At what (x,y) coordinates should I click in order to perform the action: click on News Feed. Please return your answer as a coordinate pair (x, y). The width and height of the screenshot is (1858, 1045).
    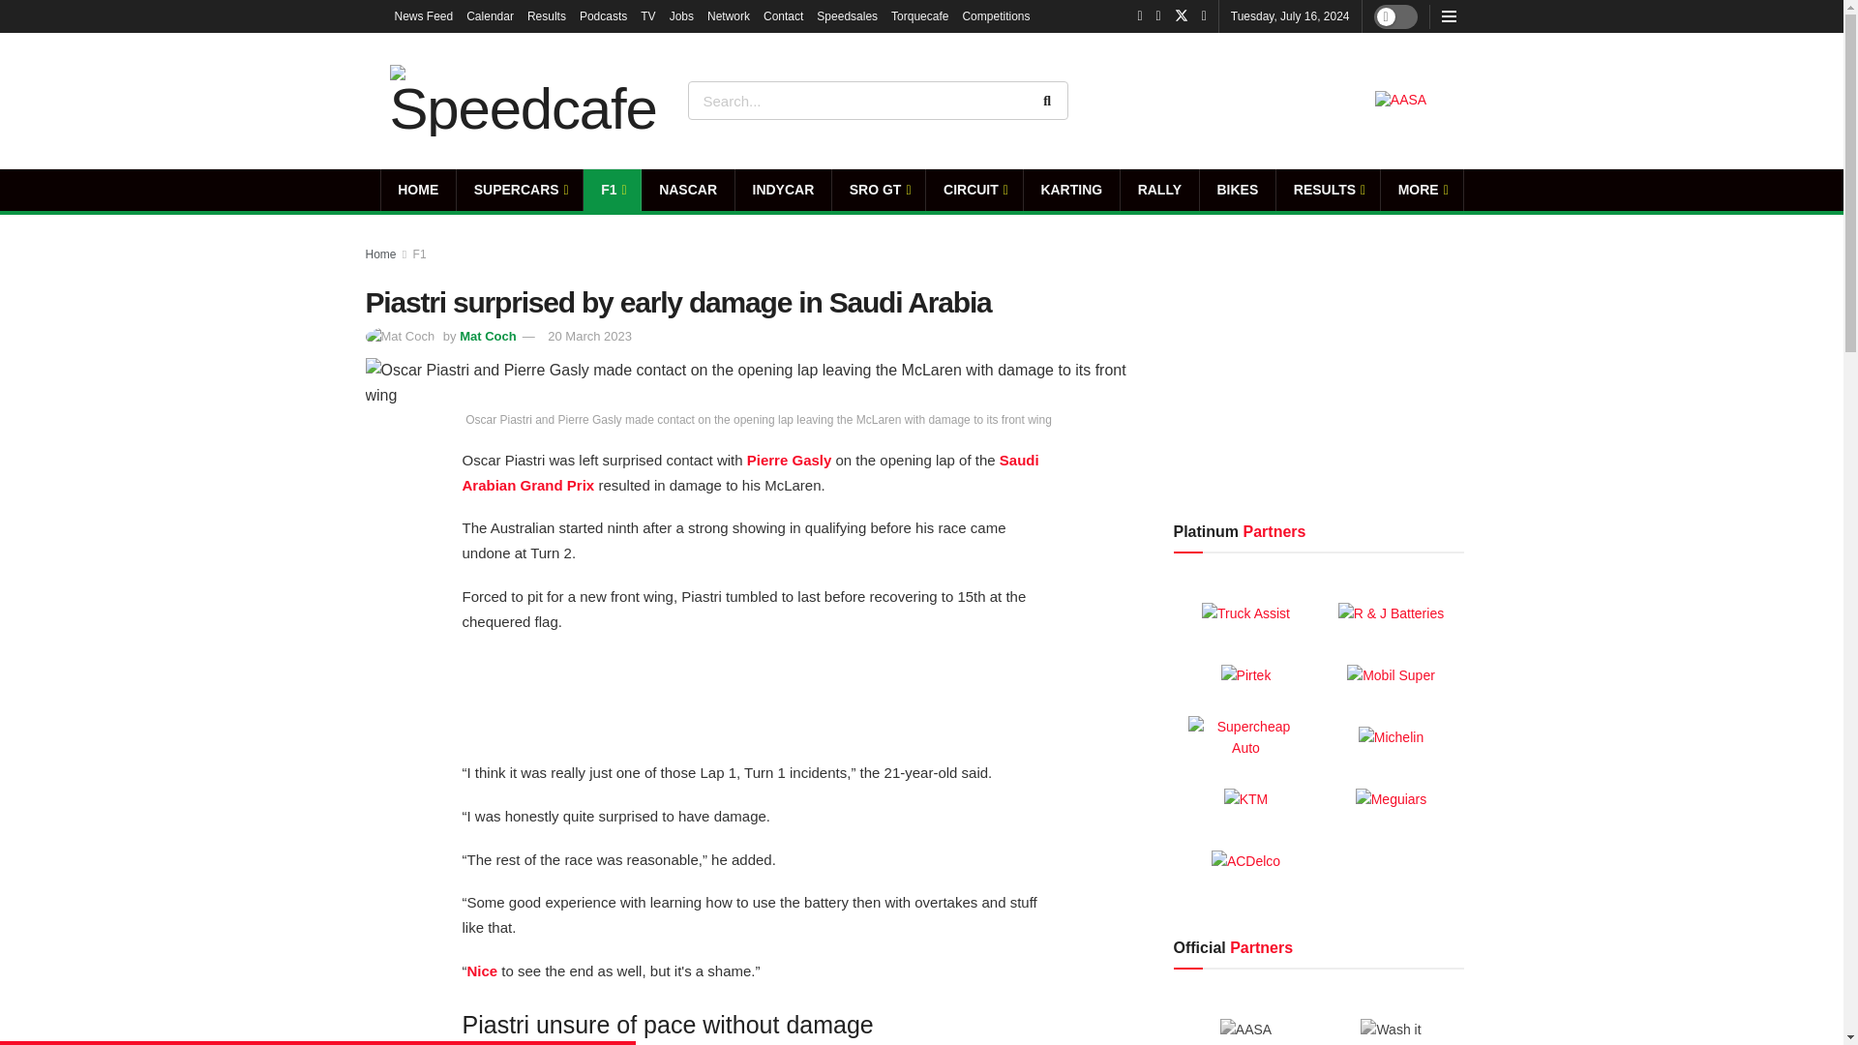
    Looking at the image, I should click on (424, 15).